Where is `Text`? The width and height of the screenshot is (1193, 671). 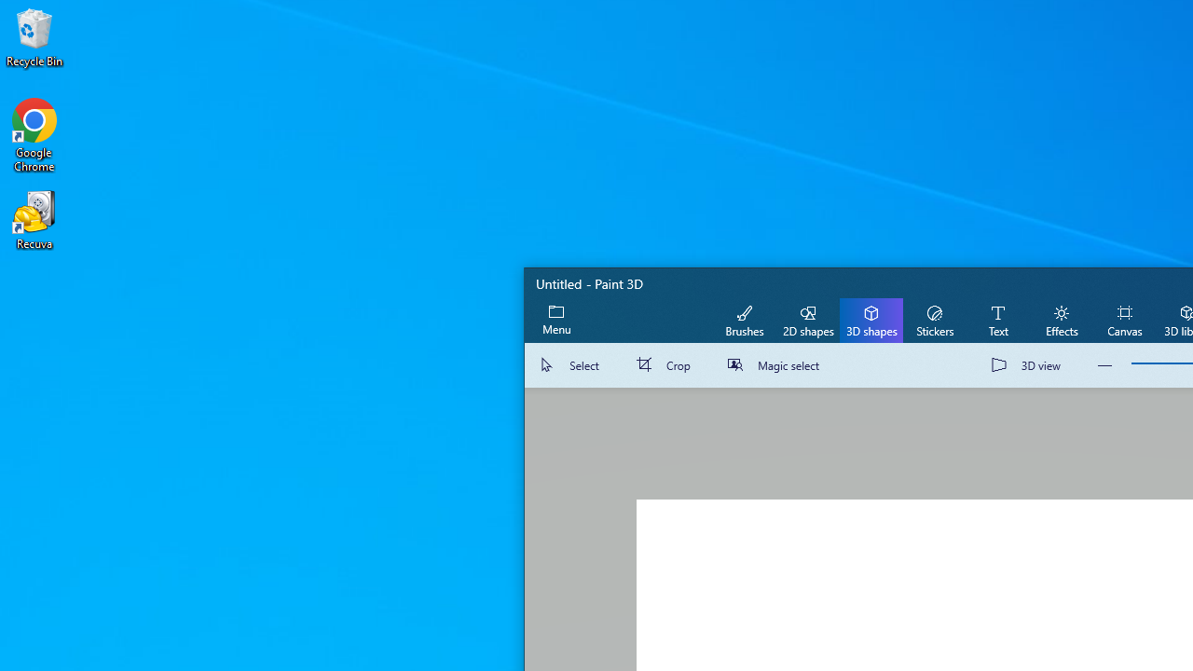
Text is located at coordinates (997, 320).